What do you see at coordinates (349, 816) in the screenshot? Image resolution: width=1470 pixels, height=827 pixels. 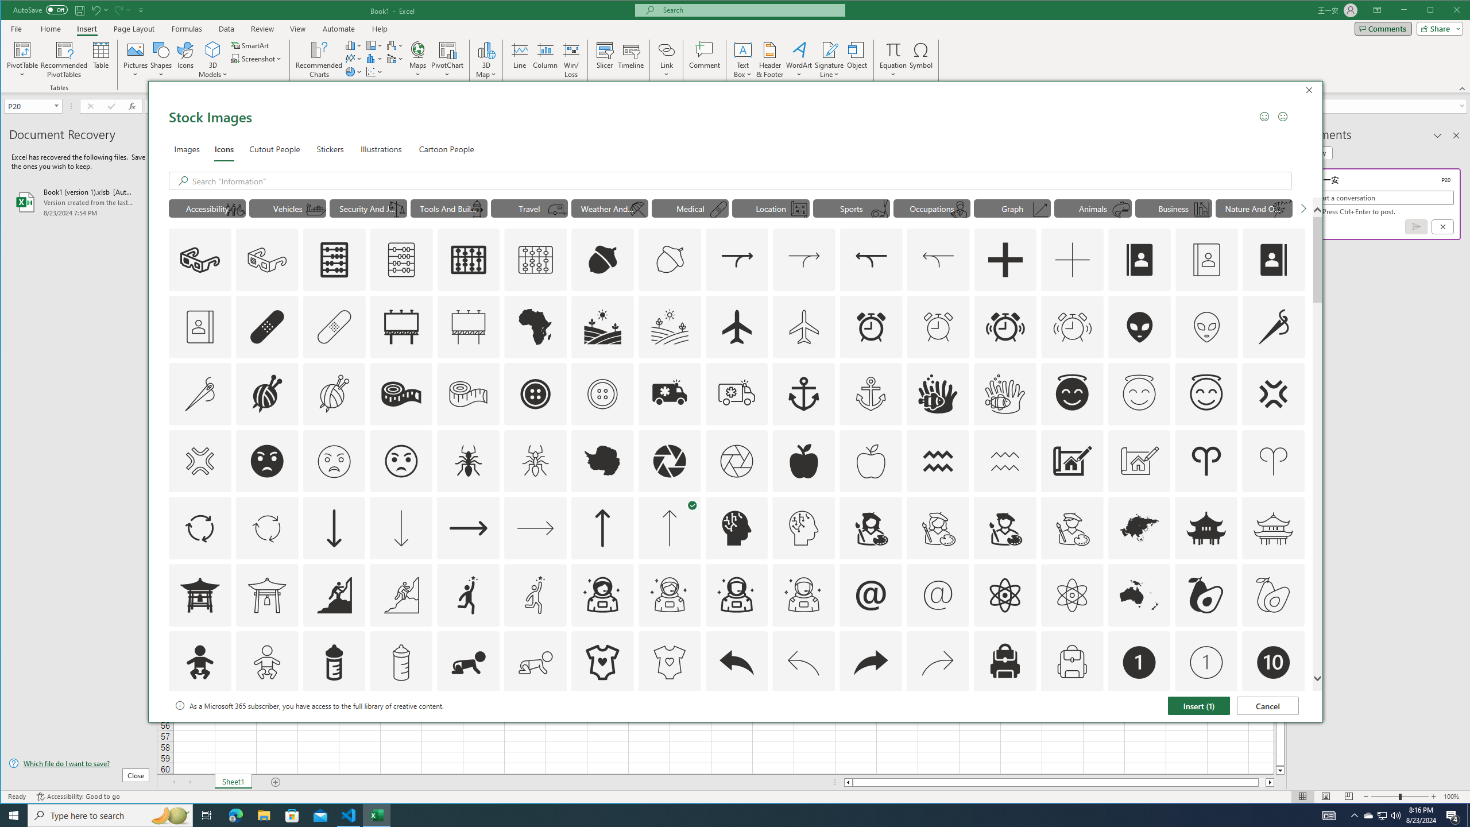 I see `Visual Studio Code - 1 running window` at bounding box center [349, 816].